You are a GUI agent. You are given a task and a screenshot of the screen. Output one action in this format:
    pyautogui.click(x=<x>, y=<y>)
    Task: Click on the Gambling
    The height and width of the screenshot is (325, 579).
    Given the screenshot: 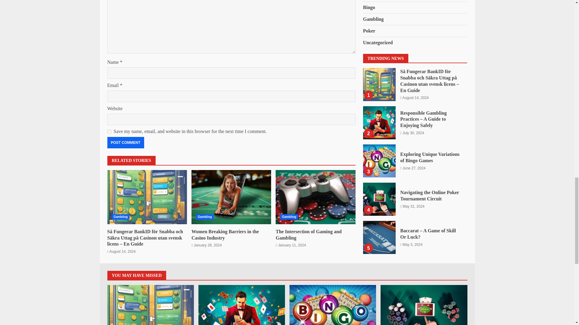 What is the action you would take?
    pyautogui.click(x=205, y=217)
    